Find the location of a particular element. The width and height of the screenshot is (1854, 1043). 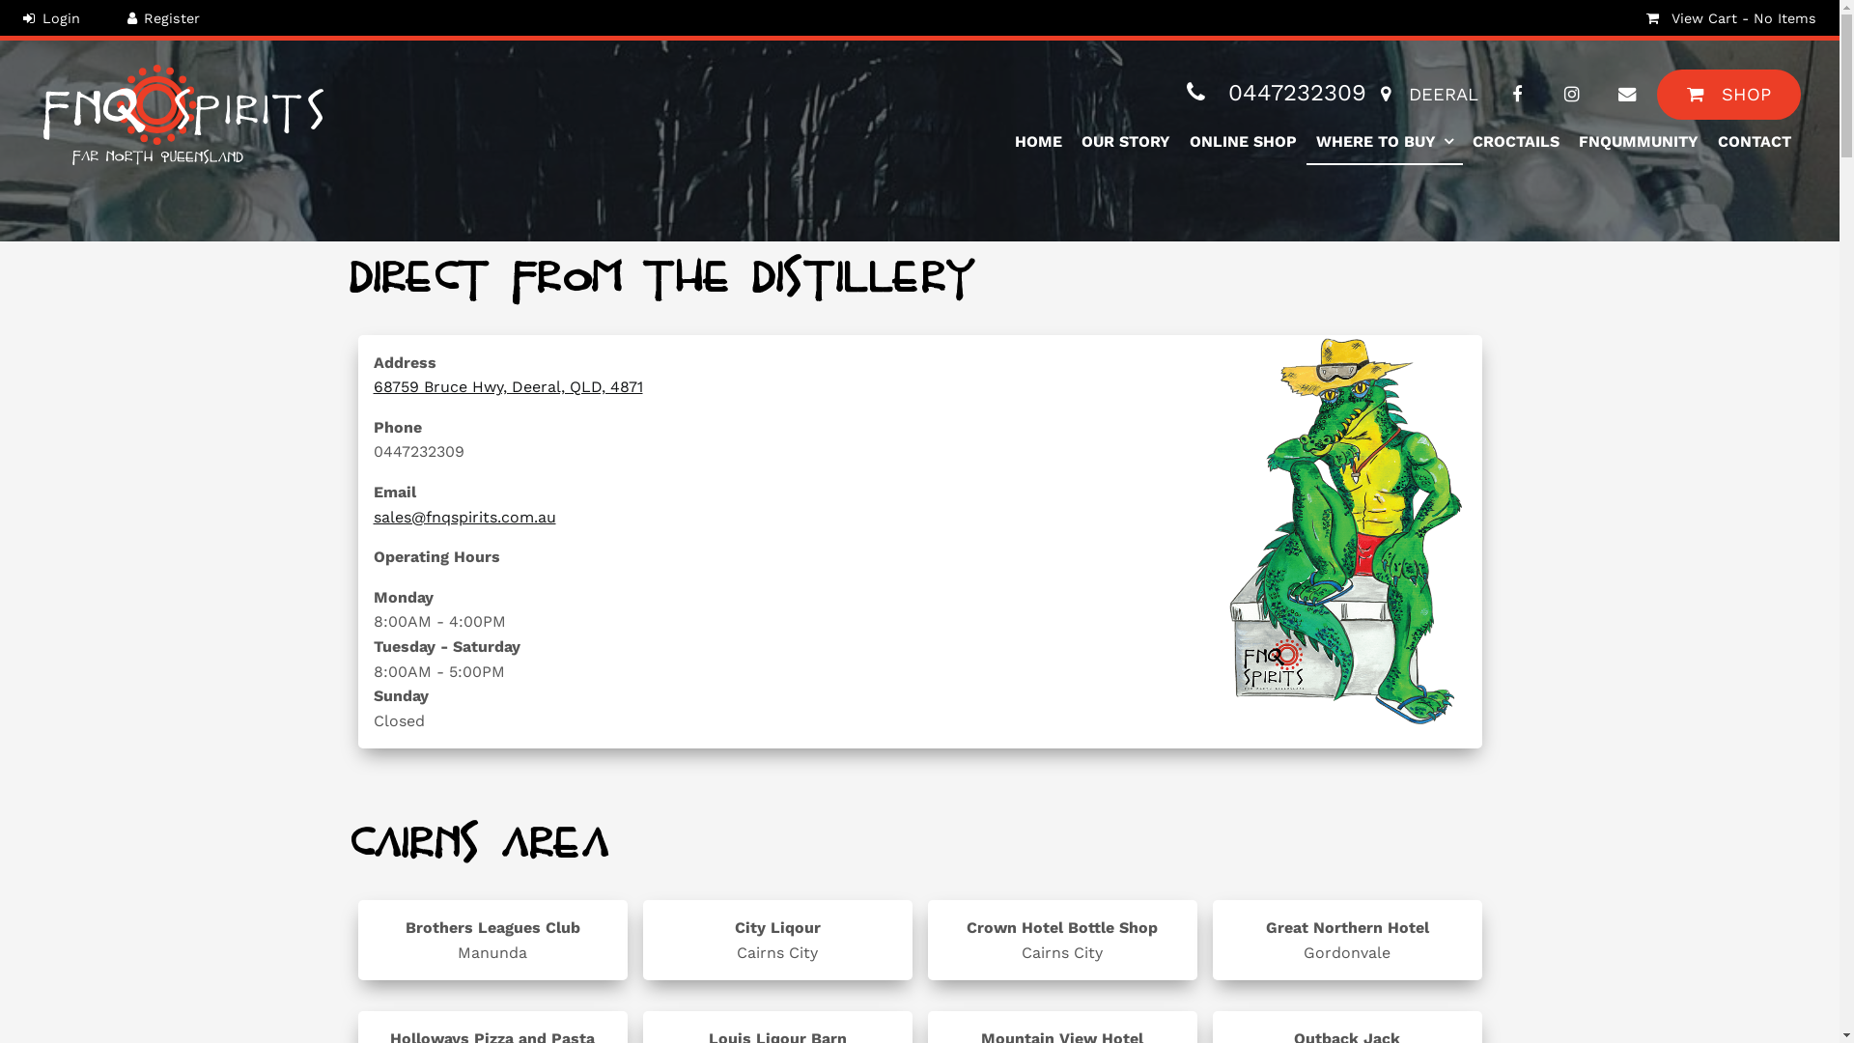

OUR STORY is located at coordinates (1126, 143).